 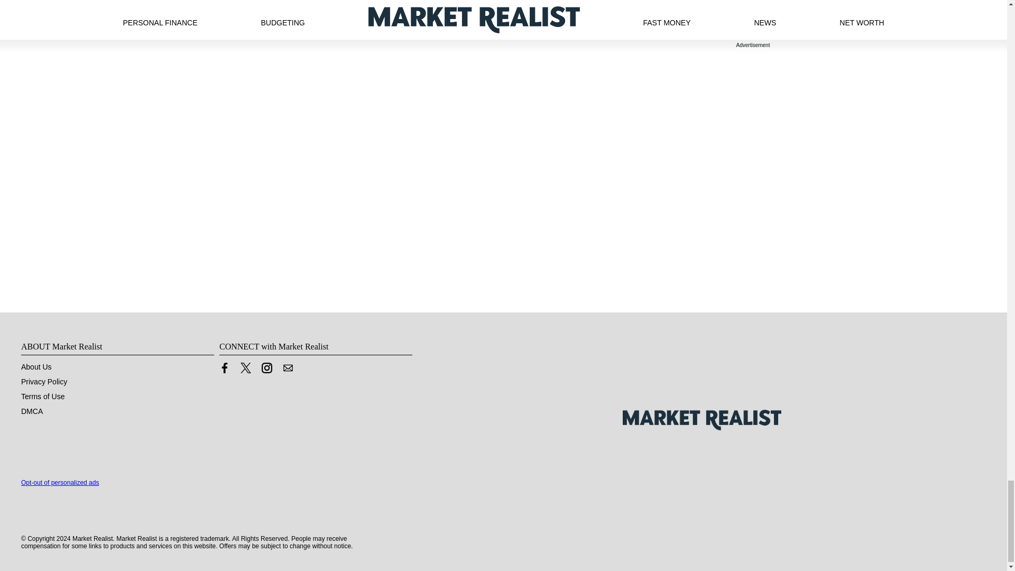 What do you see at coordinates (43, 397) in the screenshot?
I see `Terms of Use` at bounding box center [43, 397].